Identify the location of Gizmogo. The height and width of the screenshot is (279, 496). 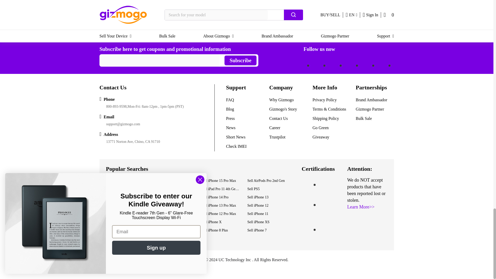
(106, 32).